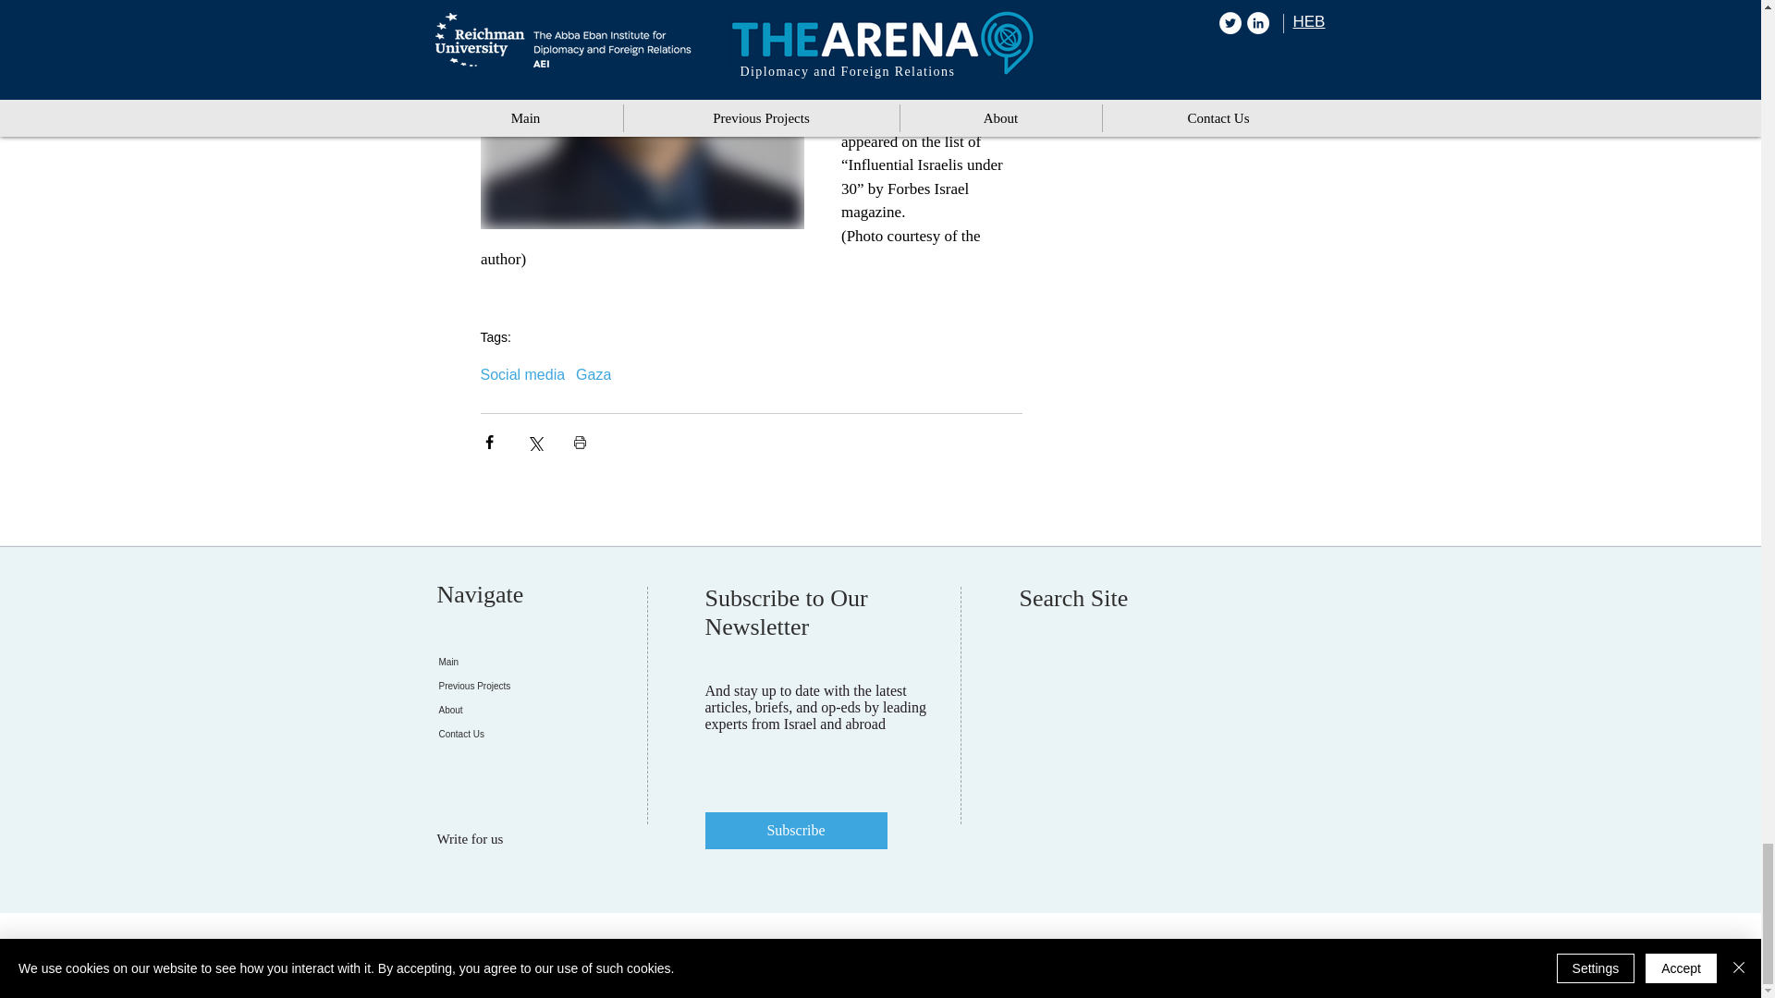 This screenshot has height=998, width=1775. I want to click on About, so click(542, 710).